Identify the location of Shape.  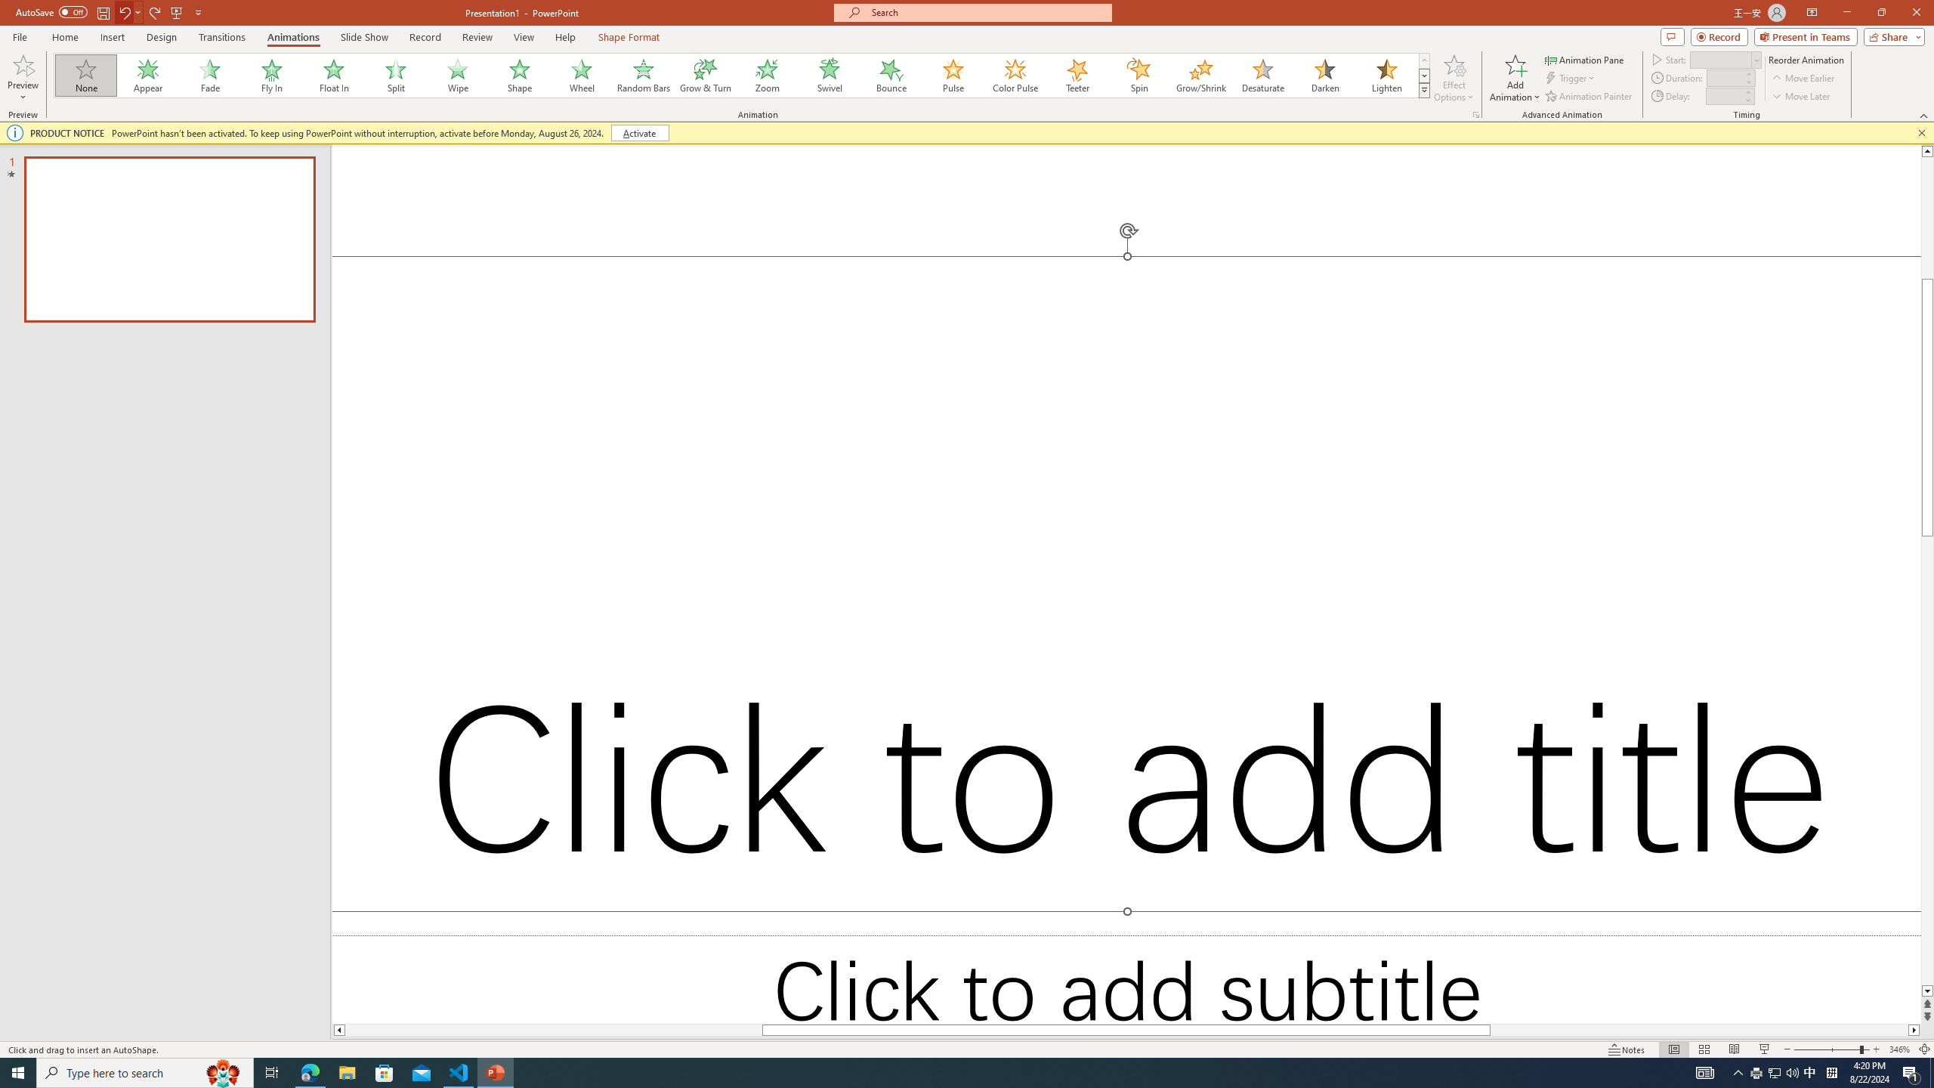
(520, 76).